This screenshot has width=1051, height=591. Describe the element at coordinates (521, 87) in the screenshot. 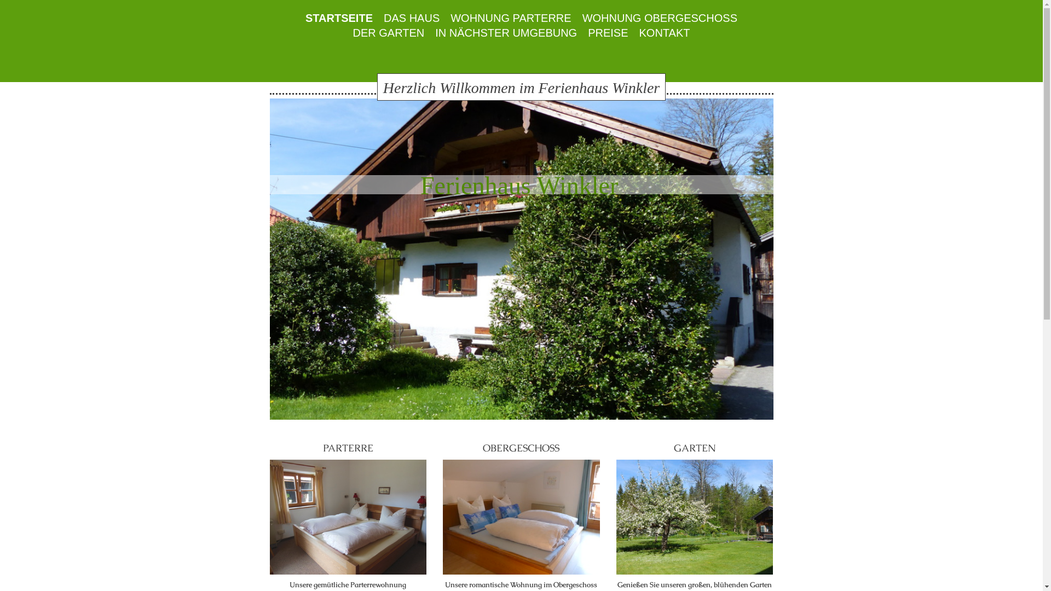

I see `Herzlich Willkommen im Ferienhaus Winkler` at that location.